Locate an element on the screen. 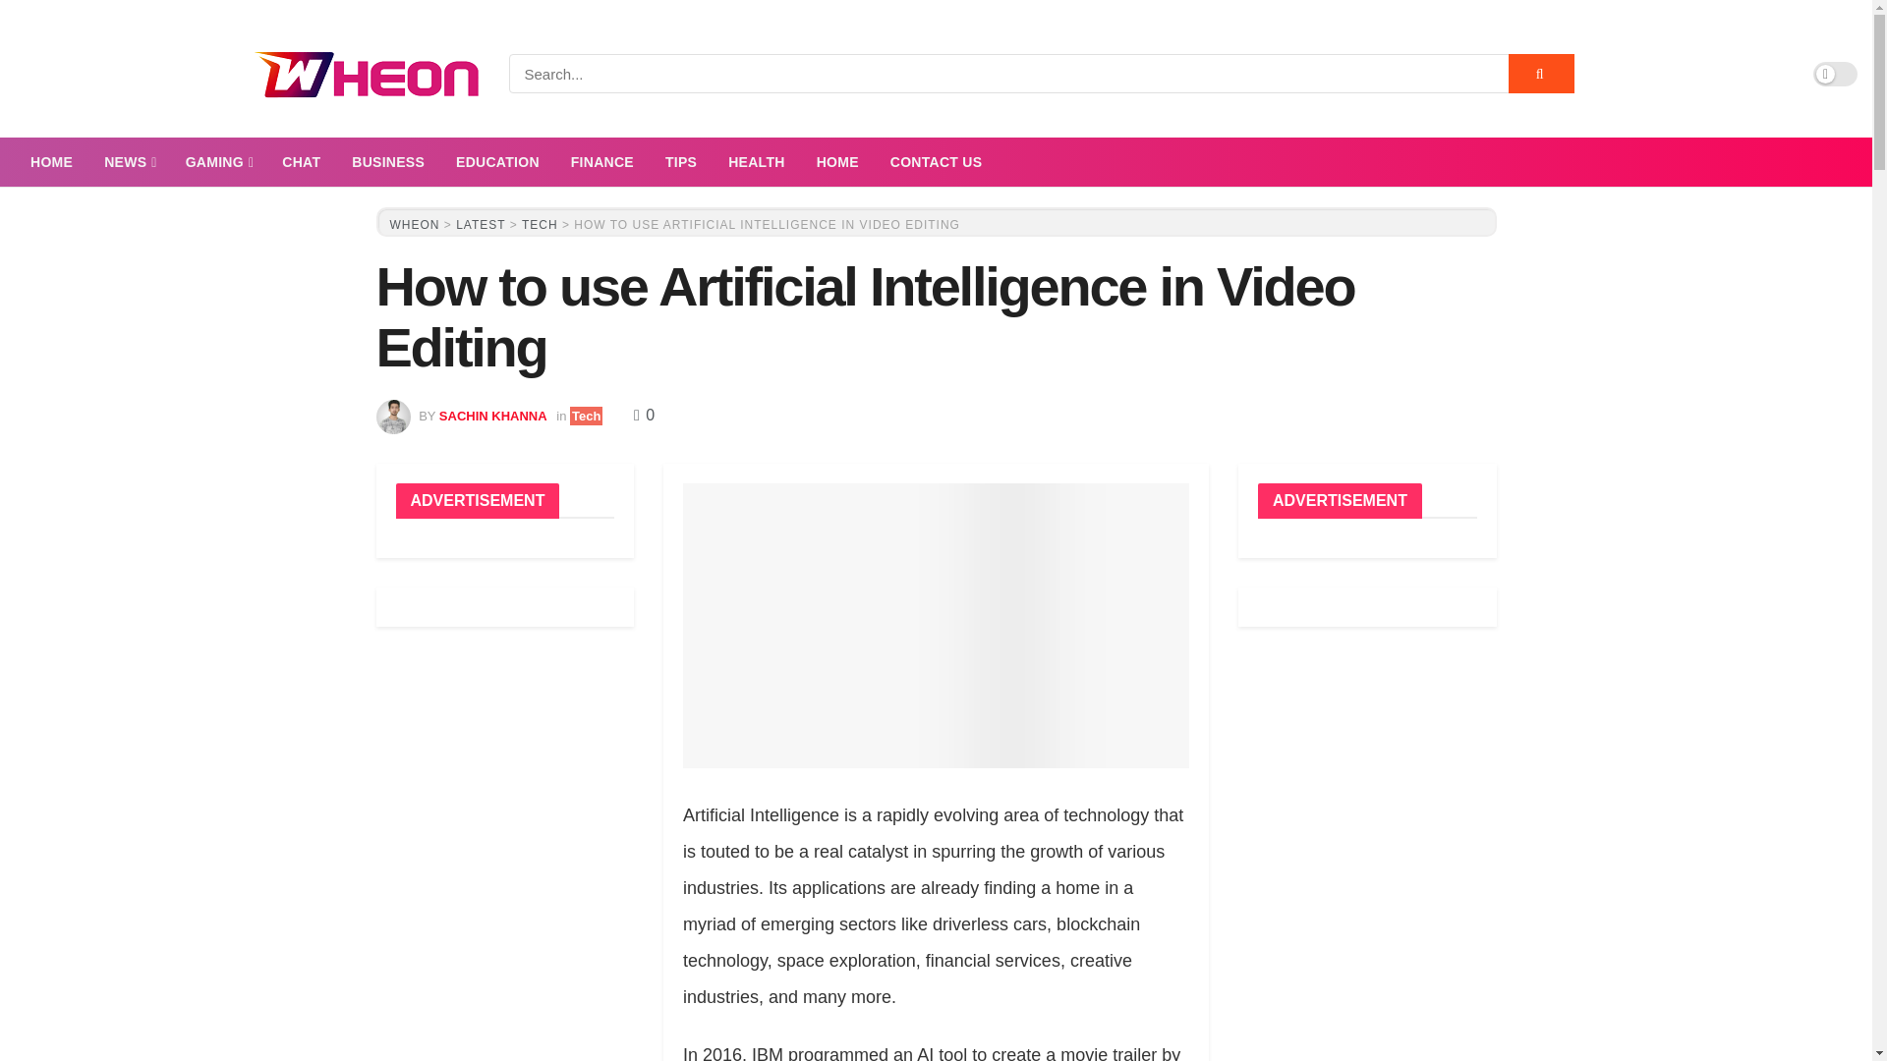  EDUCATION is located at coordinates (497, 162).